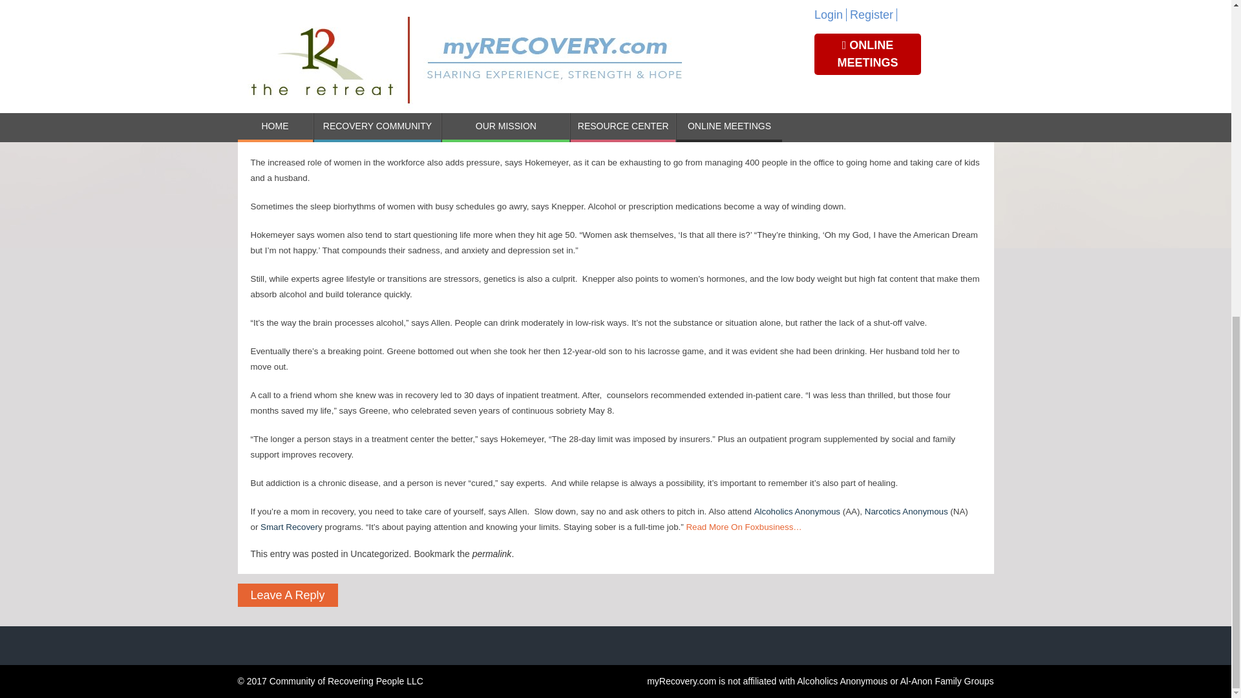  What do you see at coordinates (288, 595) in the screenshot?
I see `Leave A Reply` at bounding box center [288, 595].